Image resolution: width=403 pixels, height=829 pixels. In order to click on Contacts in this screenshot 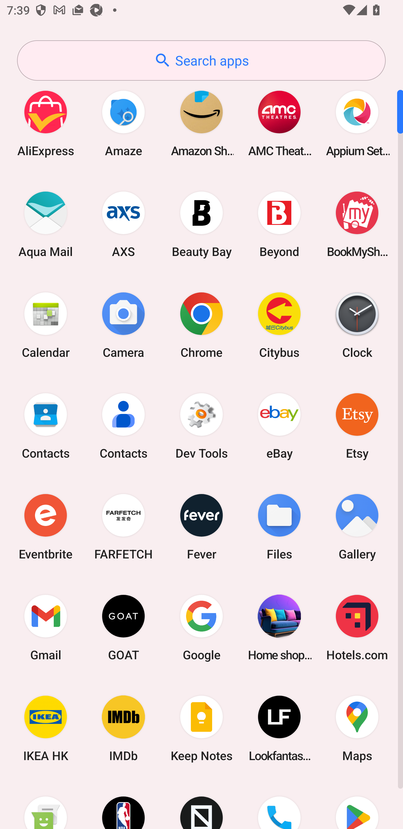, I will do `click(46, 426)`.